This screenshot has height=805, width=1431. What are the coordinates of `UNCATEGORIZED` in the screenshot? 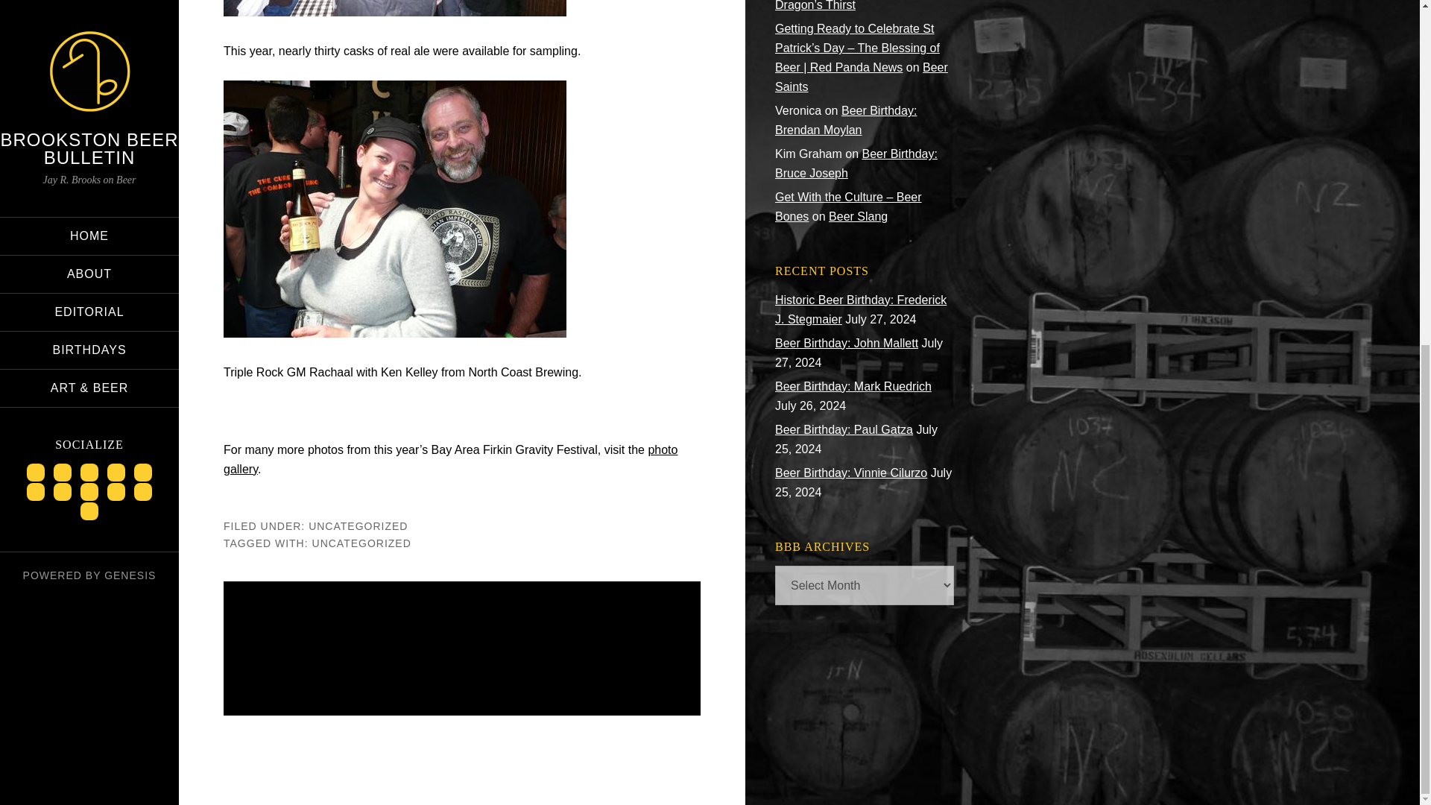 It's located at (361, 543).